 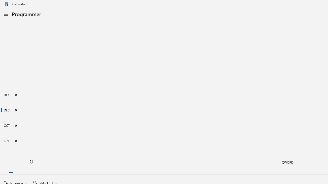 I want to click on Bit toggling keypad, so click(x=32, y=162).